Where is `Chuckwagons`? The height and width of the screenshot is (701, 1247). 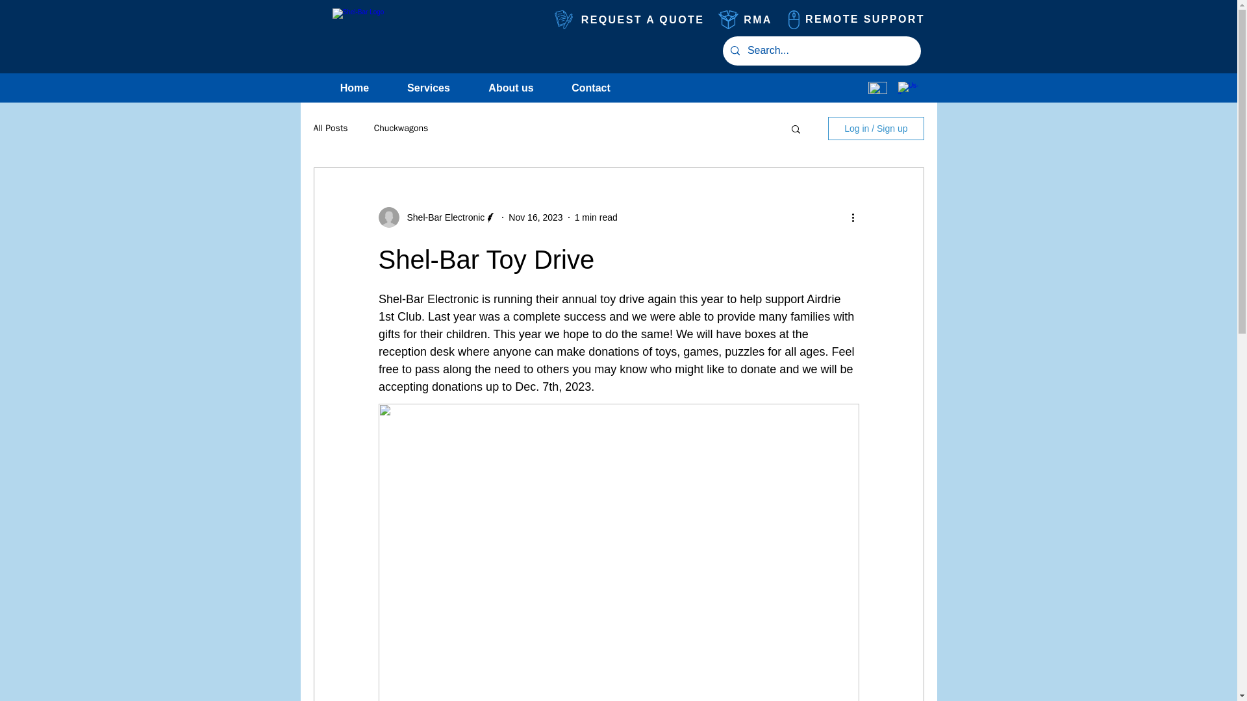 Chuckwagons is located at coordinates (401, 129).